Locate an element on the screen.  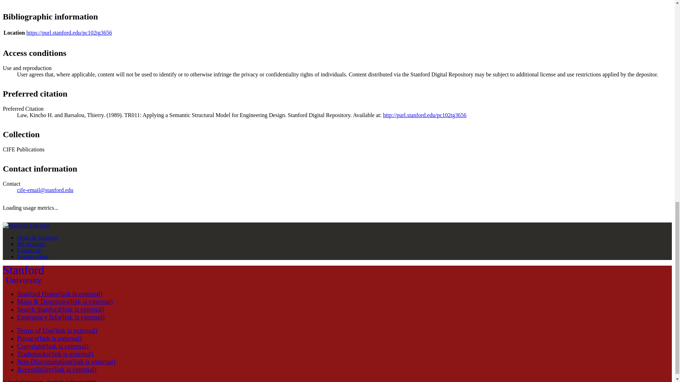
Privacy and cookie policy is located at coordinates (49, 338).